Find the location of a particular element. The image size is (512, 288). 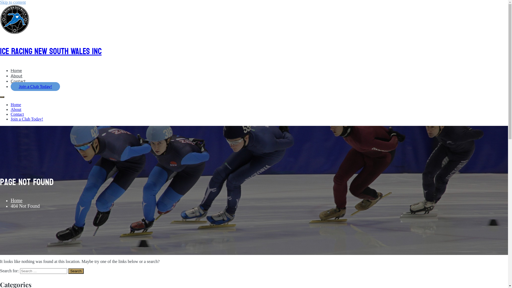

Home is located at coordinates (17, 201).